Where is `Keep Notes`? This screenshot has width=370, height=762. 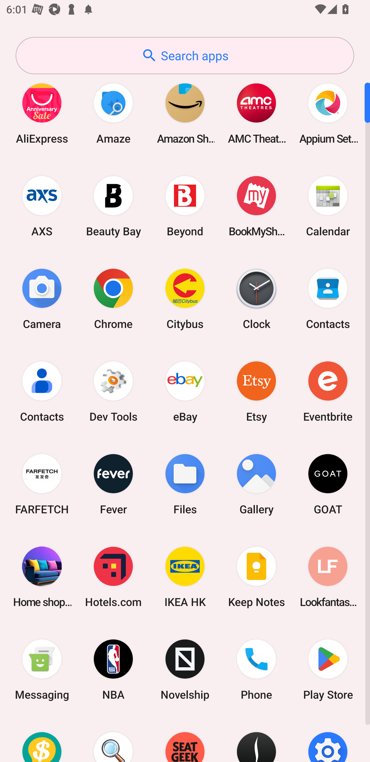 Keep Notes is located at coordinates (256, 577).